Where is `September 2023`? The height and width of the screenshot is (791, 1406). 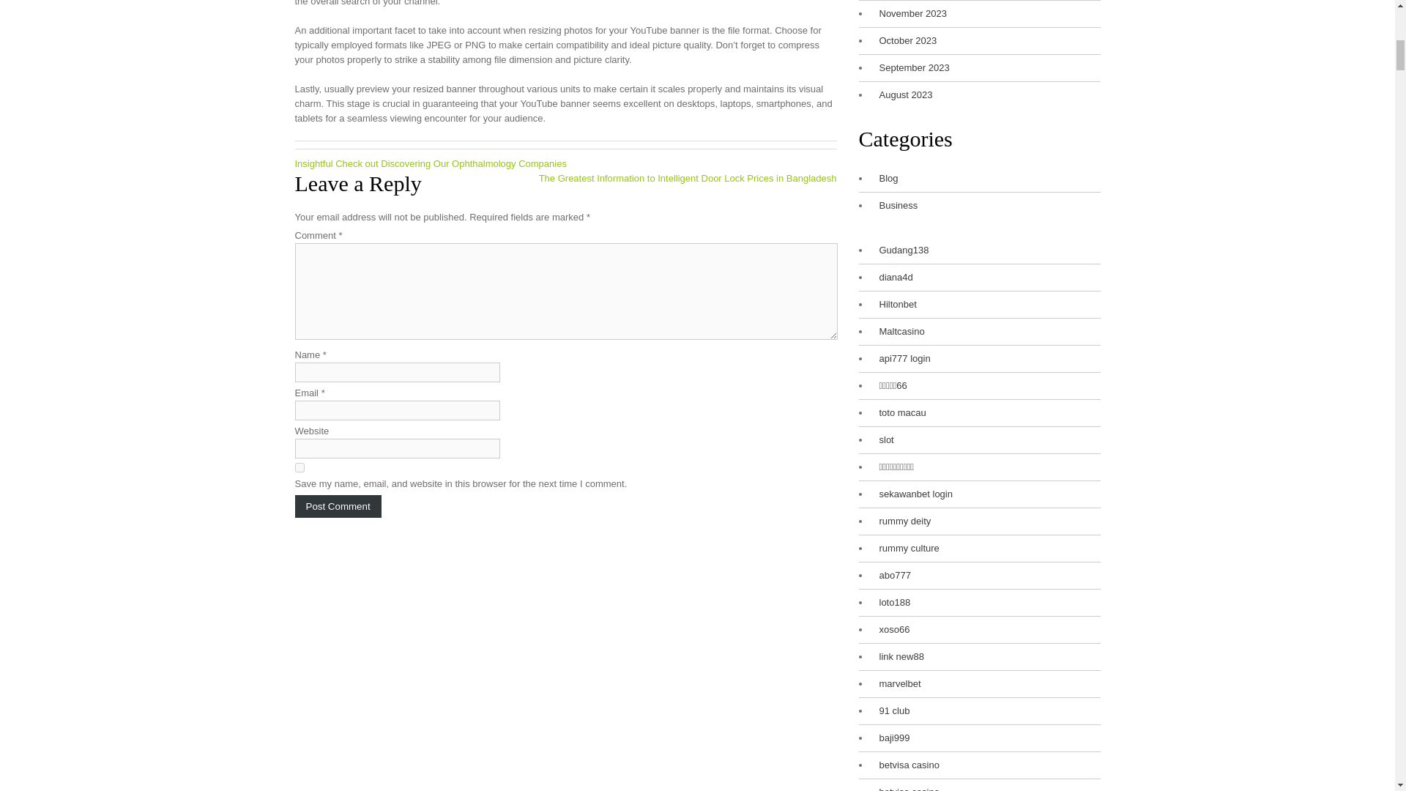 September 2023 is located at coordinates (910, 67).